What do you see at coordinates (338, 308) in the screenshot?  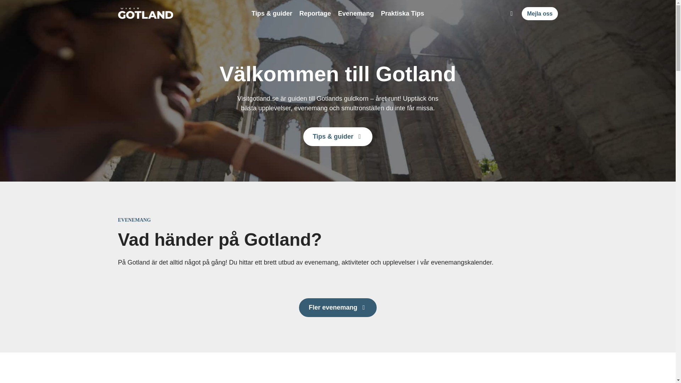 I see `Fler evenemang` at bounding box center [338, 308].